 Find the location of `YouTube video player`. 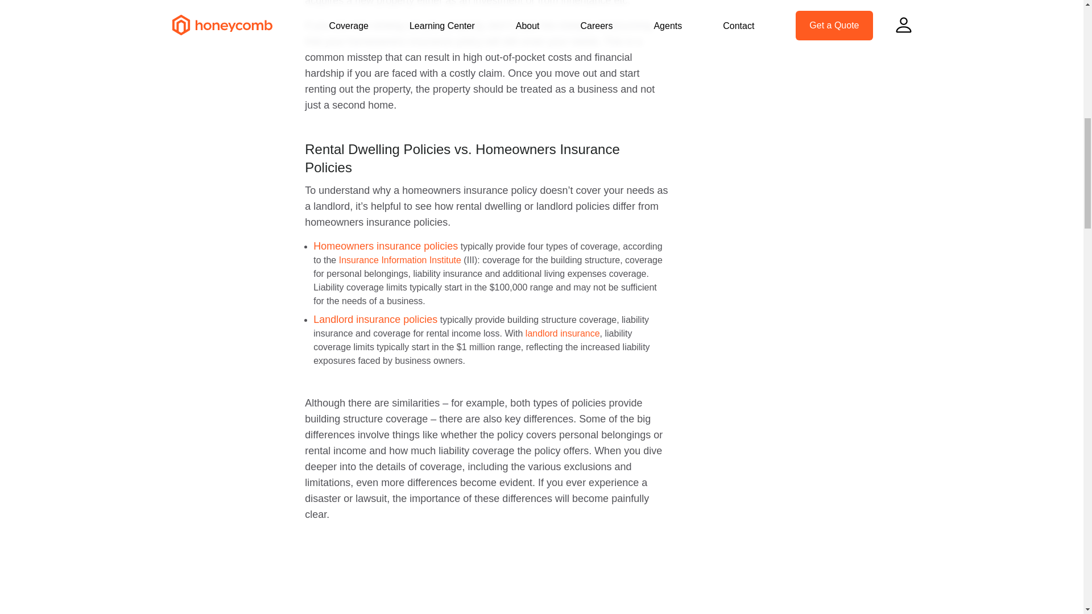

YouTube video player is located at coordinates (486, 573).